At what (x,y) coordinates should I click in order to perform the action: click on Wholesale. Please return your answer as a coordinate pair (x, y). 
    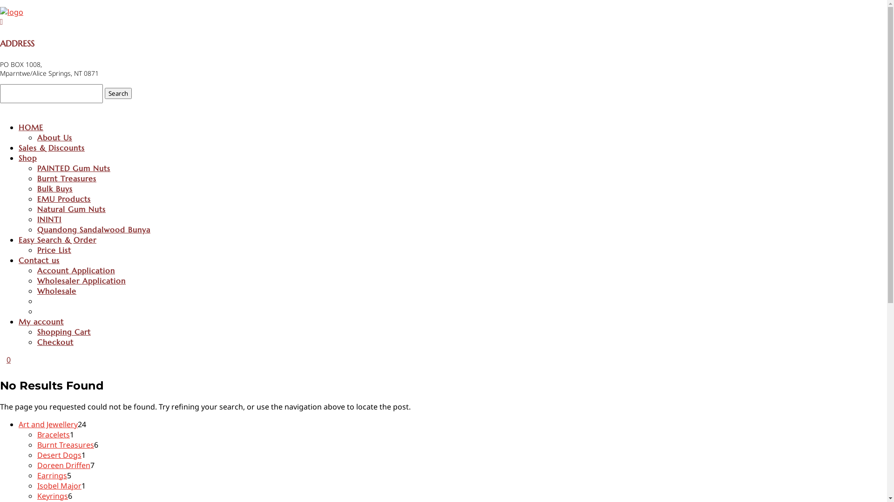
    Looking at the image, I should click on (57, 291).